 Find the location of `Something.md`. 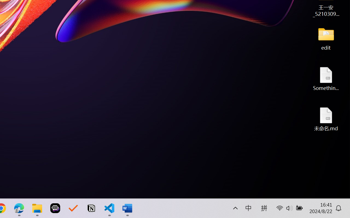

Something.md is located at coordinates (326, 78).